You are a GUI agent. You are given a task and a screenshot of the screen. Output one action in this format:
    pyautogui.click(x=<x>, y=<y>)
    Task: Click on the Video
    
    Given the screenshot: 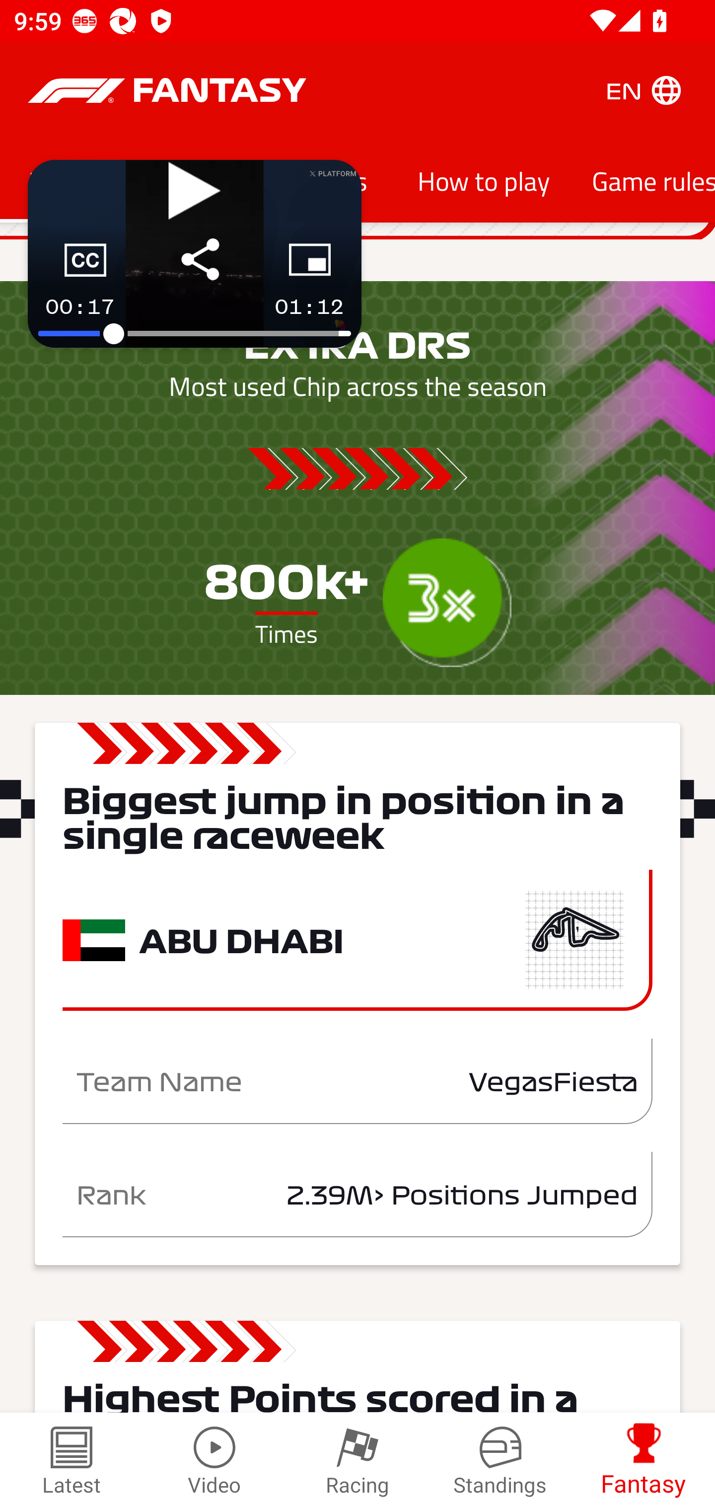 What is the action you would take?
    pyautogui.click(x=214, y=1461)
    